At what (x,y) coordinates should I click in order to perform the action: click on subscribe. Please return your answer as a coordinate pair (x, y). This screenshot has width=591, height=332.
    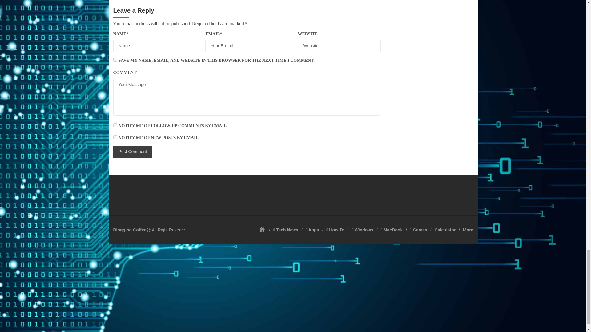
    Looking at the image, I should click on (115, 137).